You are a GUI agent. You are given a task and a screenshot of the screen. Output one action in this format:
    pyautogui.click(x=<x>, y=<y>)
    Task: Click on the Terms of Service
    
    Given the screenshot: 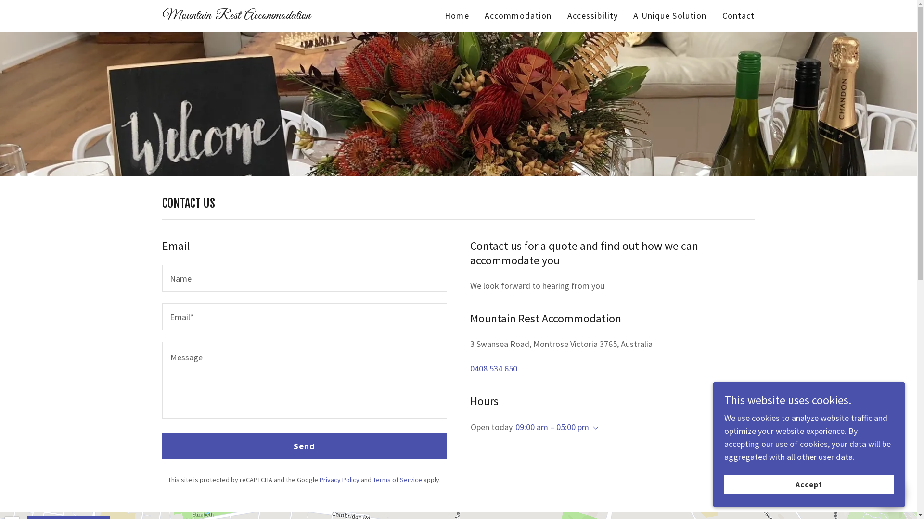 What is the action you would take?
    pyautogui.click(x=398, y=480)
    